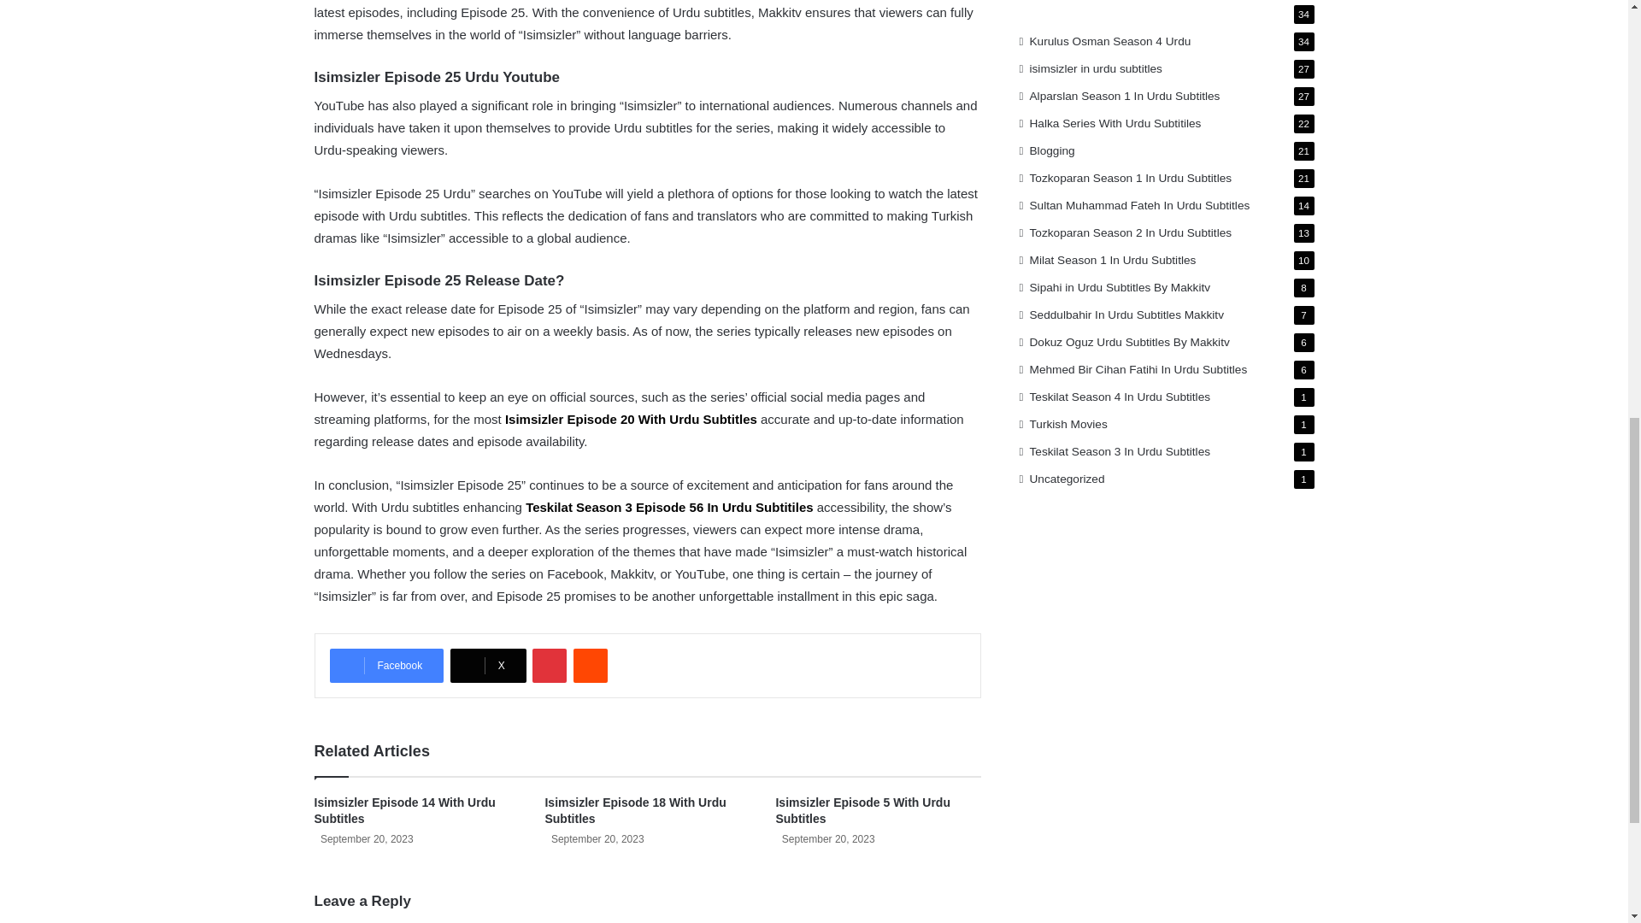 The width and height of the screenshot is (1641, 923). What do you see at coordinates (634, 810) in the screenshot?
I see `Isimsizler Episode 18 With Urdu Subtitles` at bounding box center [634, 810].